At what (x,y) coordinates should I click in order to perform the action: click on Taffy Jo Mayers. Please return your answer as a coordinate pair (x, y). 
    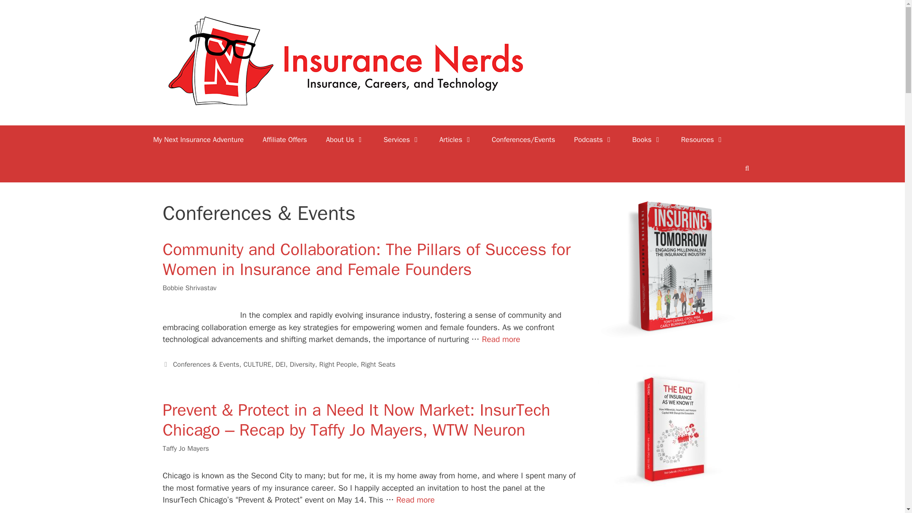
    Looking at the image, I should click on (185, 448).